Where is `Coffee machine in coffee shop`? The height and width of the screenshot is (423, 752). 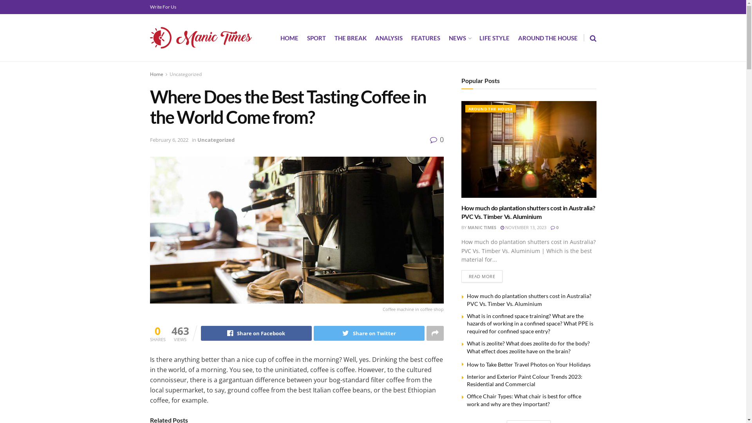
Coffee machine in coffee shop is located at coordinates (296, 235).